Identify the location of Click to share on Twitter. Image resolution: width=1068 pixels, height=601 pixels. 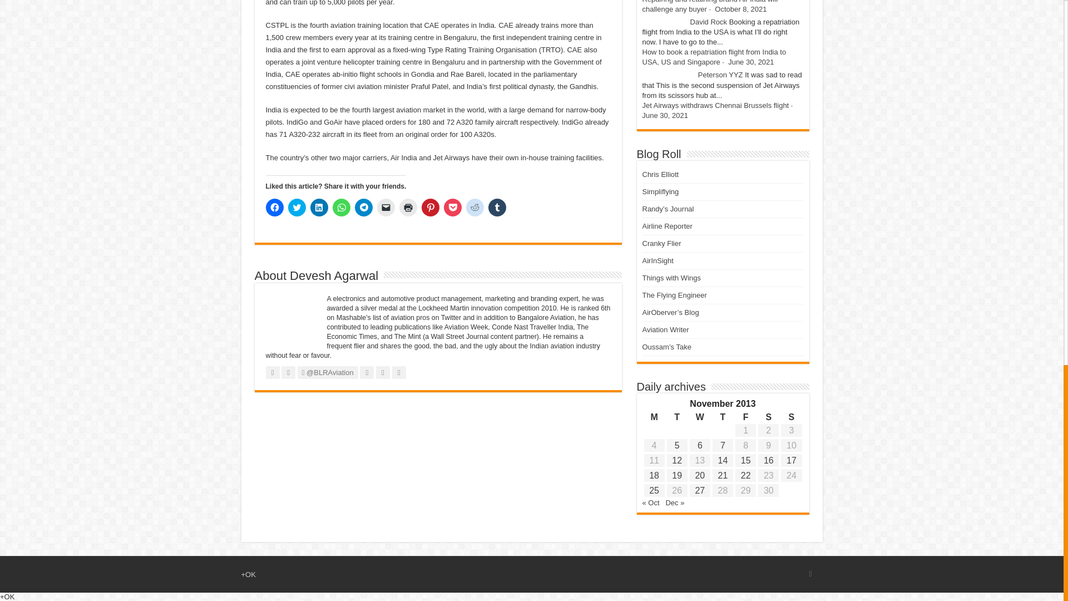
(297, 207).